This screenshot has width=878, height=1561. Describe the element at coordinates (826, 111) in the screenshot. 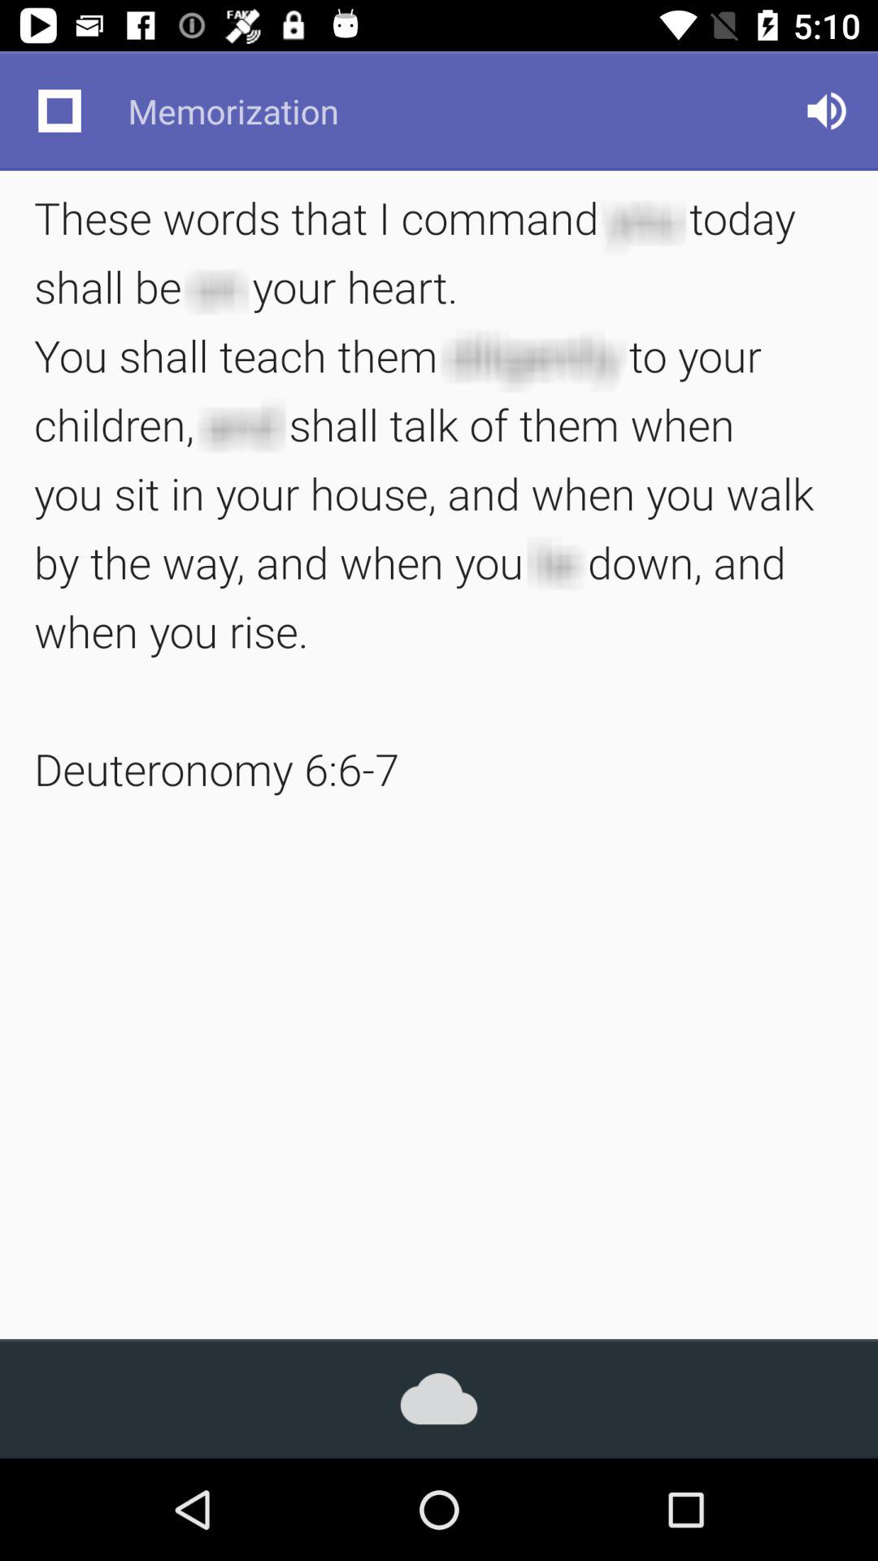

I see `open icon at the top right corner` at that location.